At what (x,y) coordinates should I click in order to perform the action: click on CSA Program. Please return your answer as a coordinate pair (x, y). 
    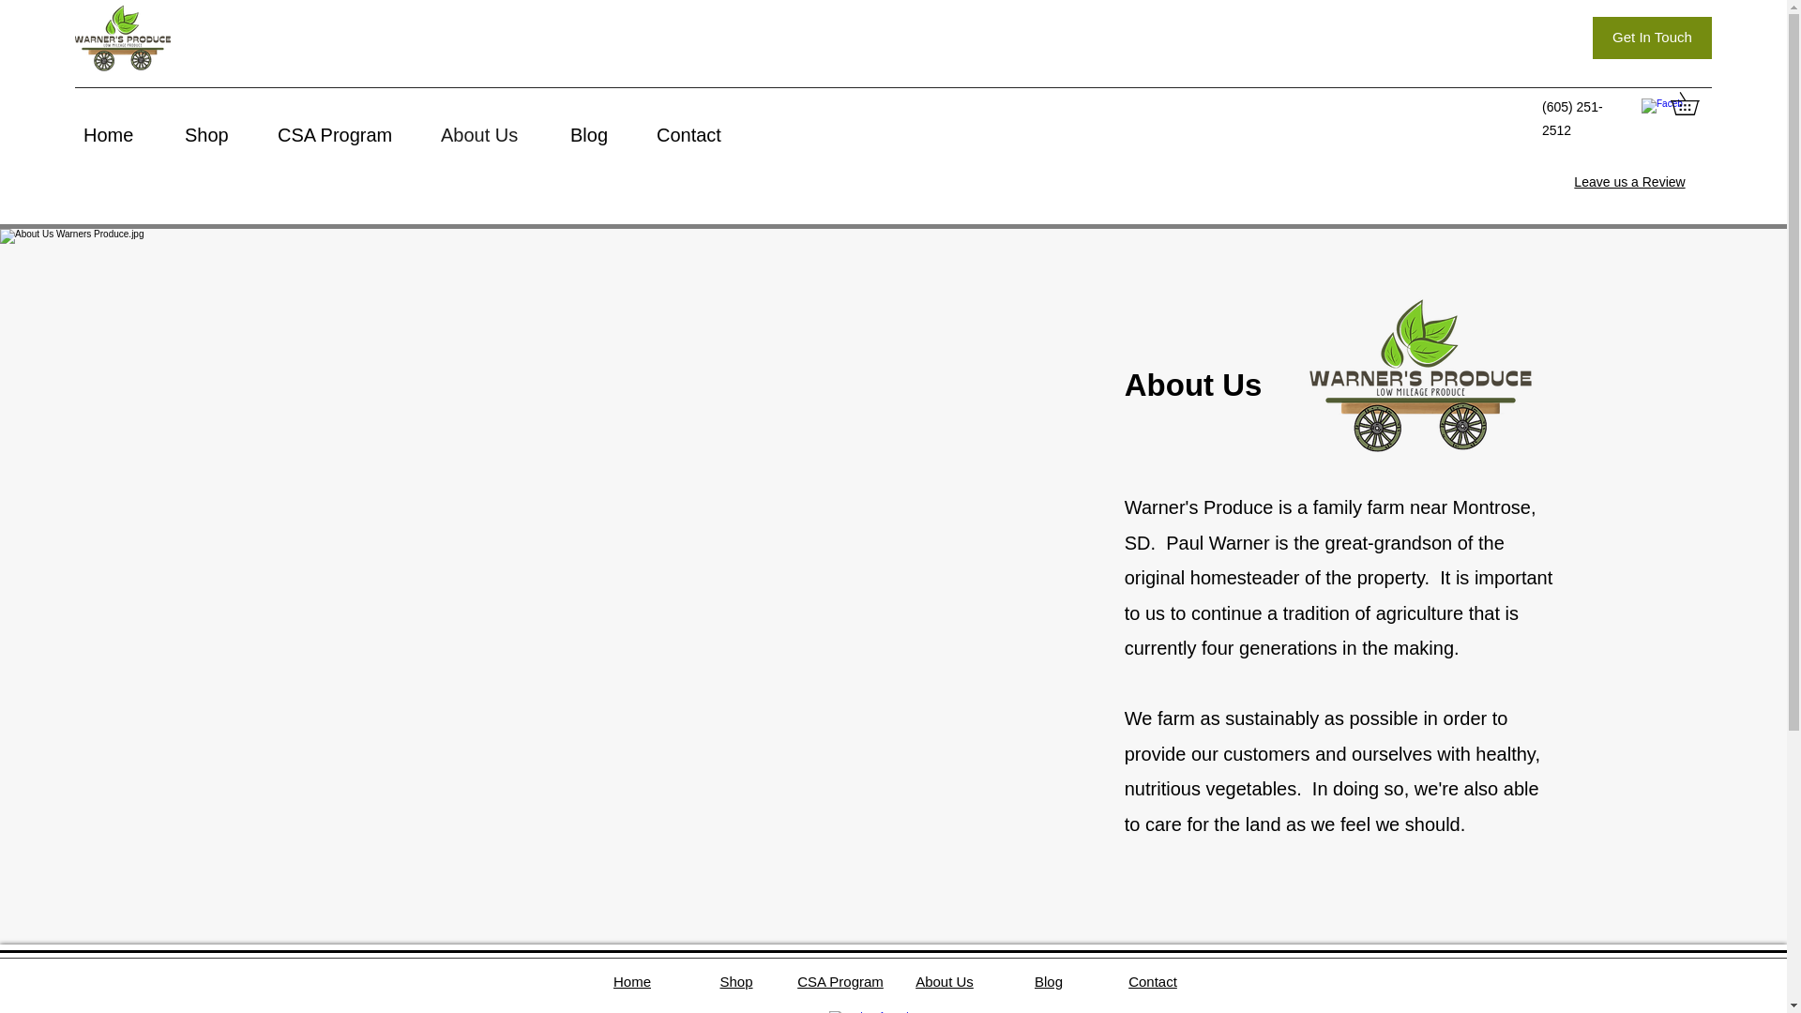
    Looking at the image, I should click on (840, 981).